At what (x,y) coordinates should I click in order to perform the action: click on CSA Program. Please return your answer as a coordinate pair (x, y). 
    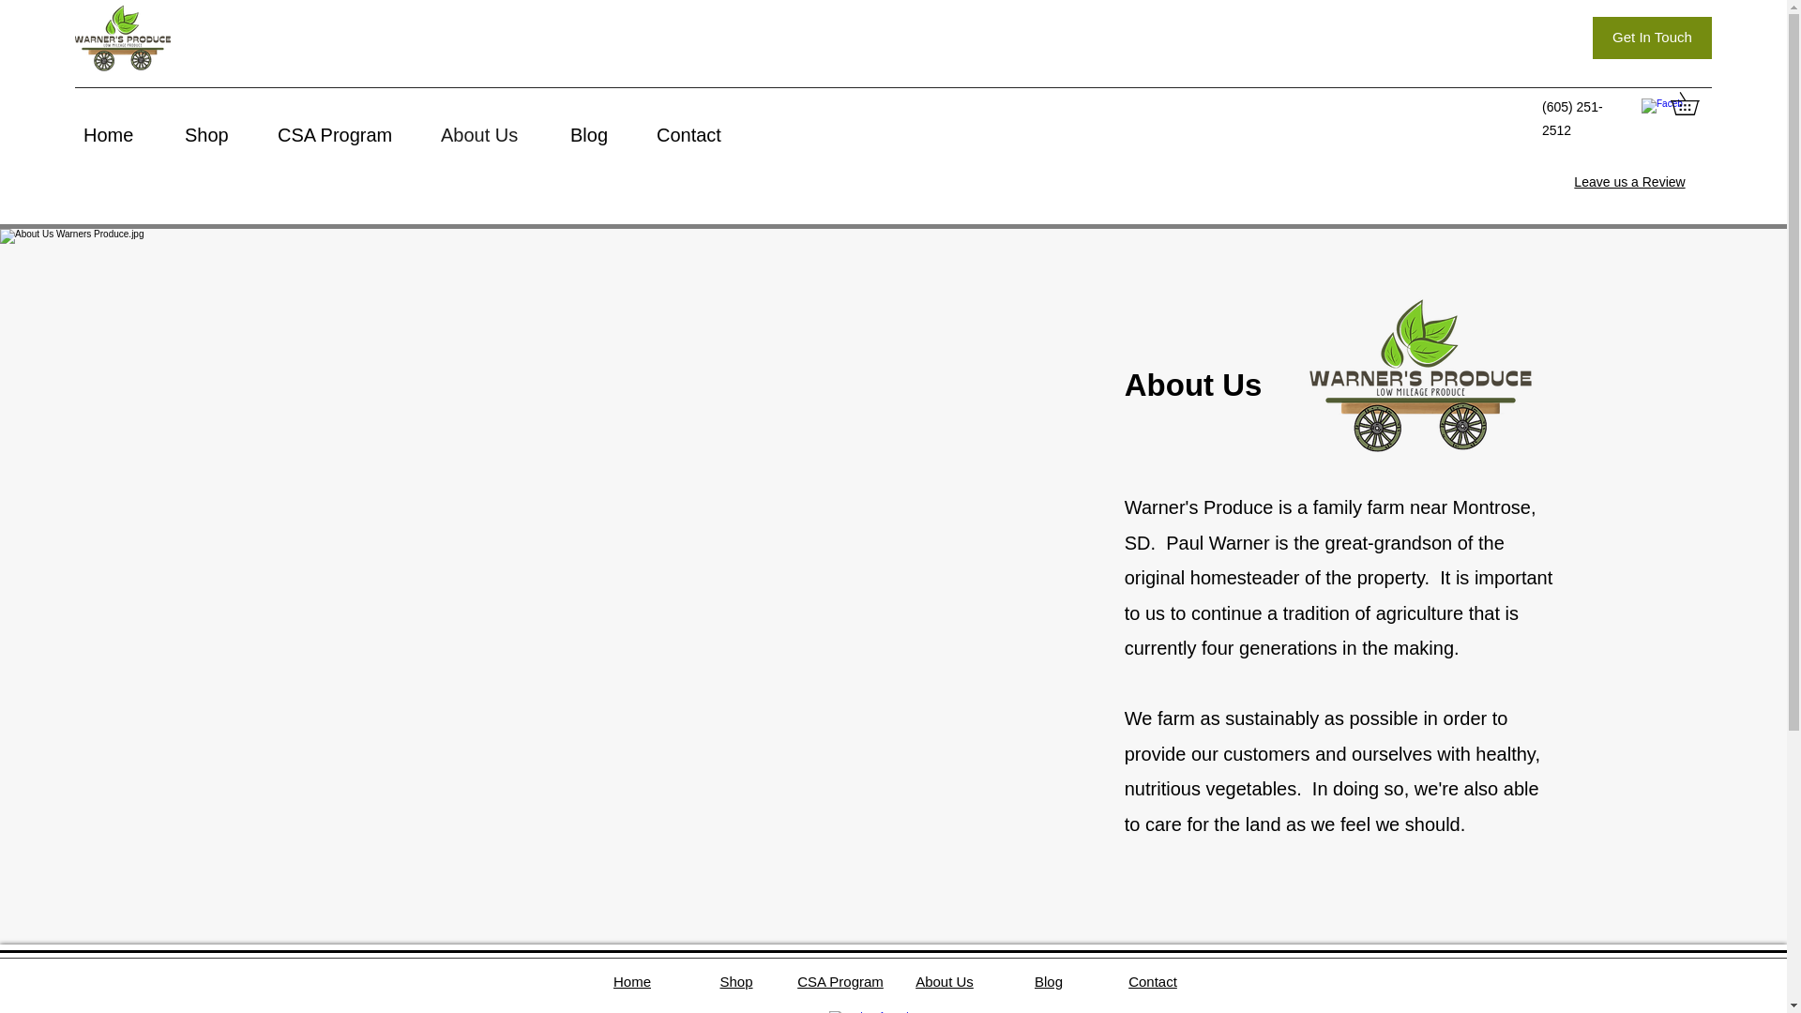
    Looking at the image, I should click on (840, 981).